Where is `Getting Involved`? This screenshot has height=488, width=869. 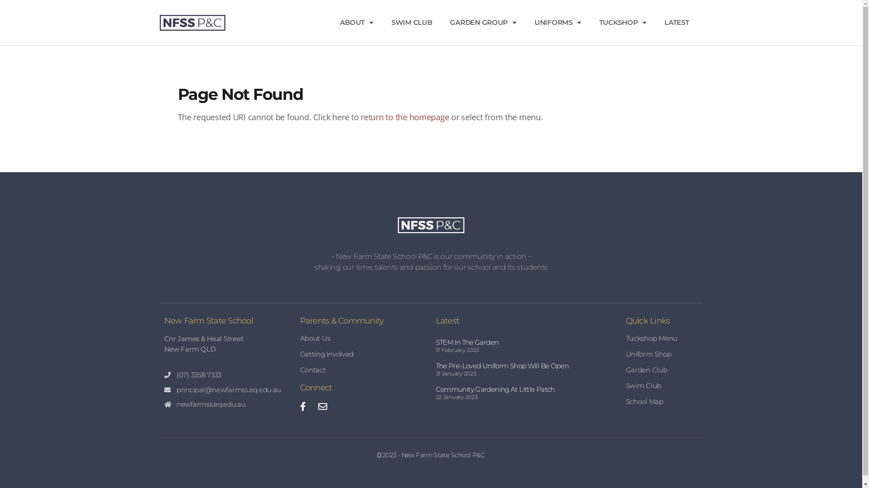 Getting Involved is located at coordinates (363, 354).